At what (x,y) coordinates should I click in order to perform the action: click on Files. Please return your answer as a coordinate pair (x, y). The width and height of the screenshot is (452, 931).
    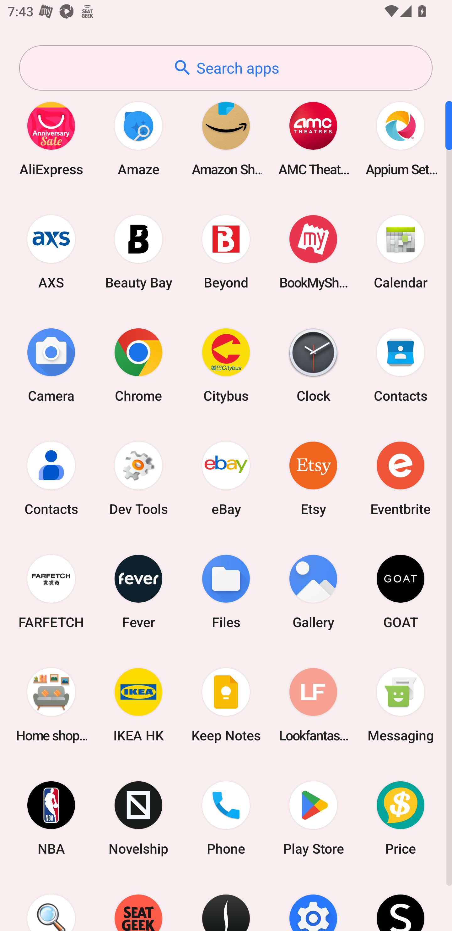
    Looking at the image, I should click on (226, 591).